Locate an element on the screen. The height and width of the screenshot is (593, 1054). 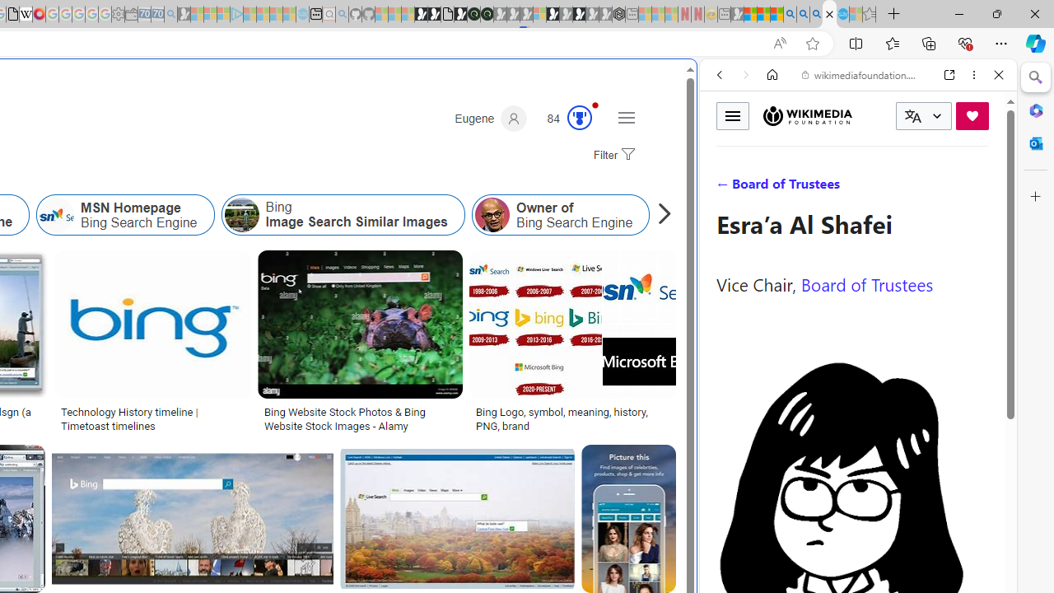
Search Filter, IMAGES is located at coordinates (774, 188).